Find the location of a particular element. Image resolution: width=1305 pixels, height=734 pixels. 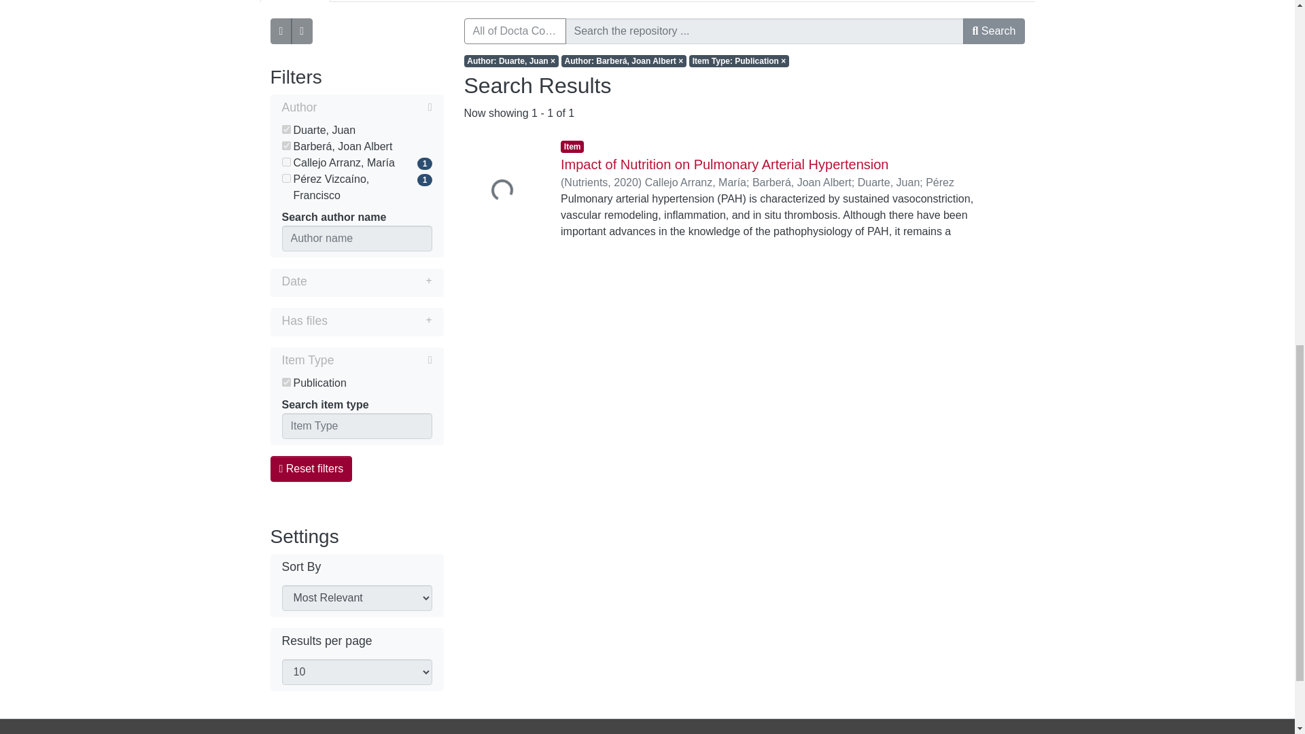

Show as grid is located at coordinates (302, 31).